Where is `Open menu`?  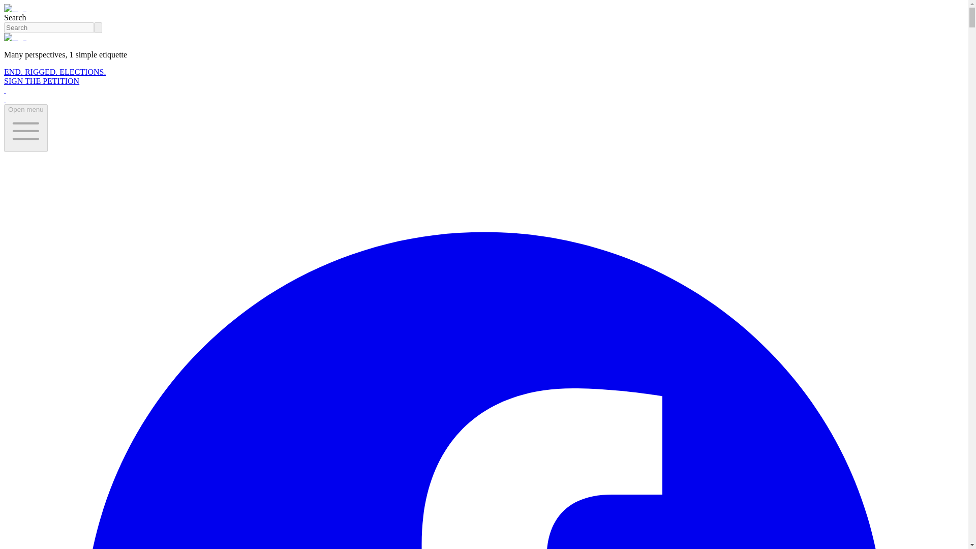 Open menu is located at coordinates (25, 128).